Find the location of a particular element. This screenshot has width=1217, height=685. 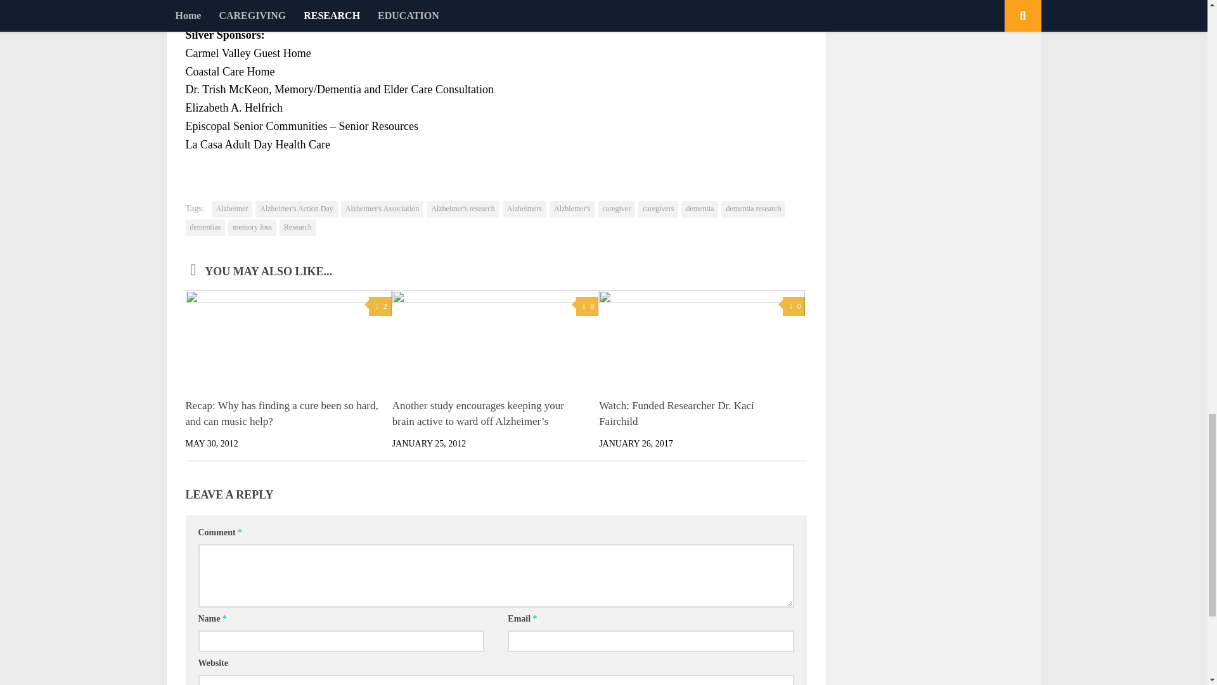

dementia research is located at coordinates (753, 209).